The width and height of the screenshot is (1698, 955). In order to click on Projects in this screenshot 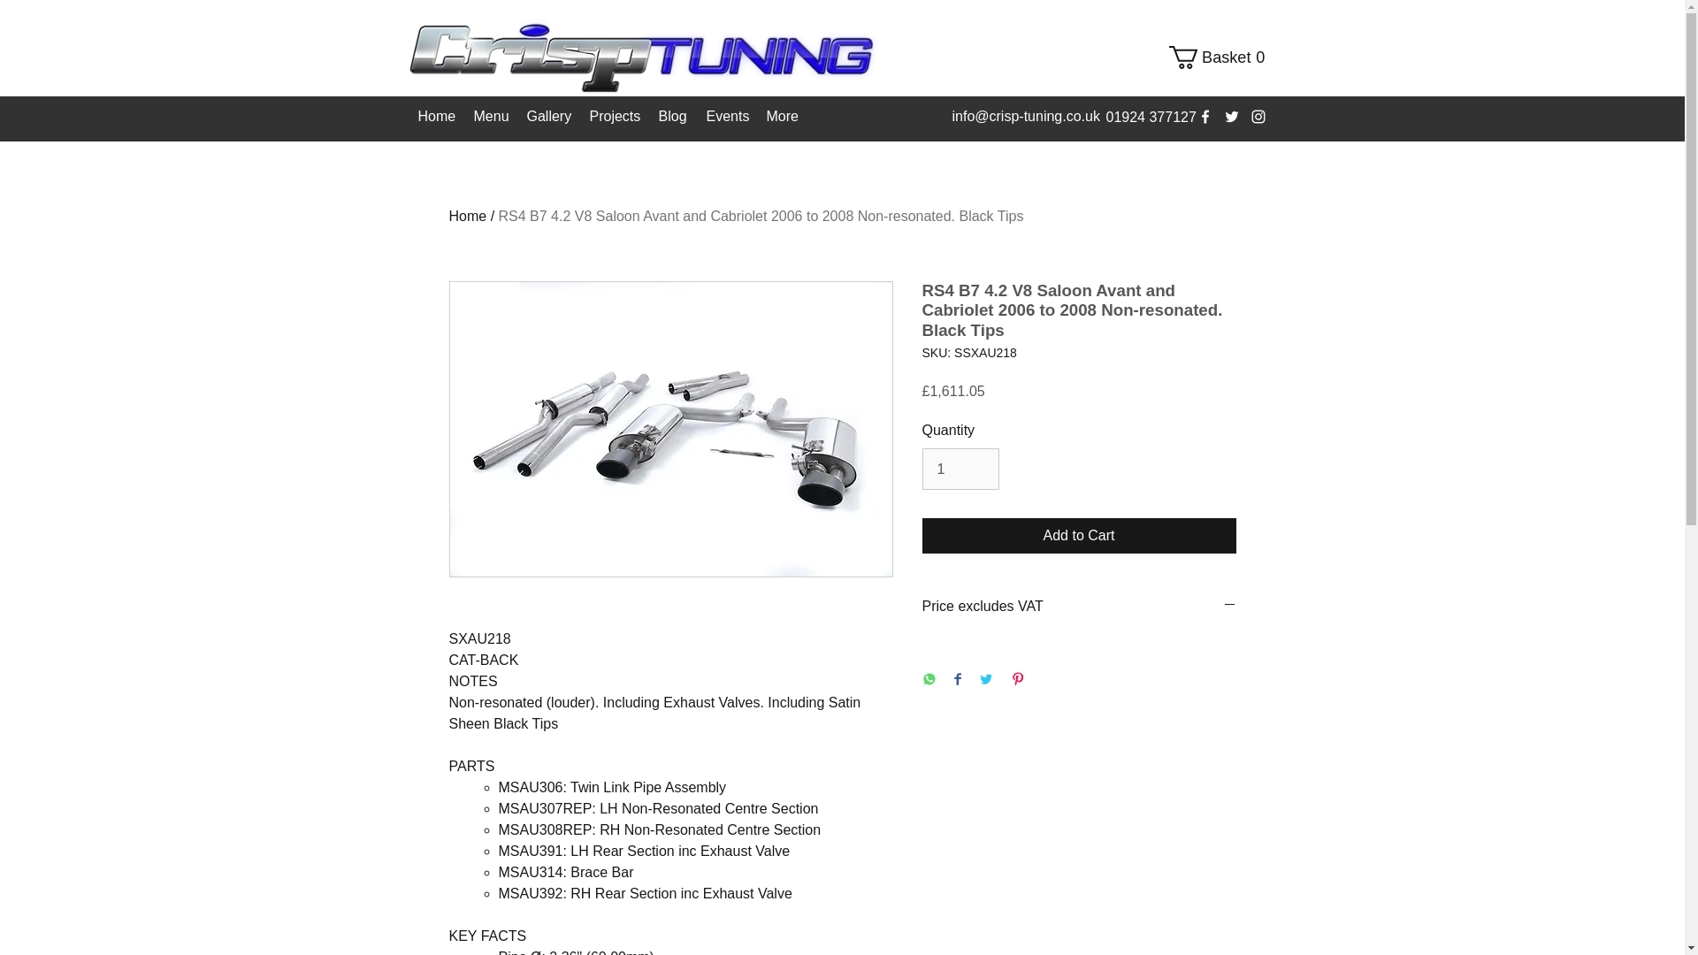, I will do `click(614, 117)`.